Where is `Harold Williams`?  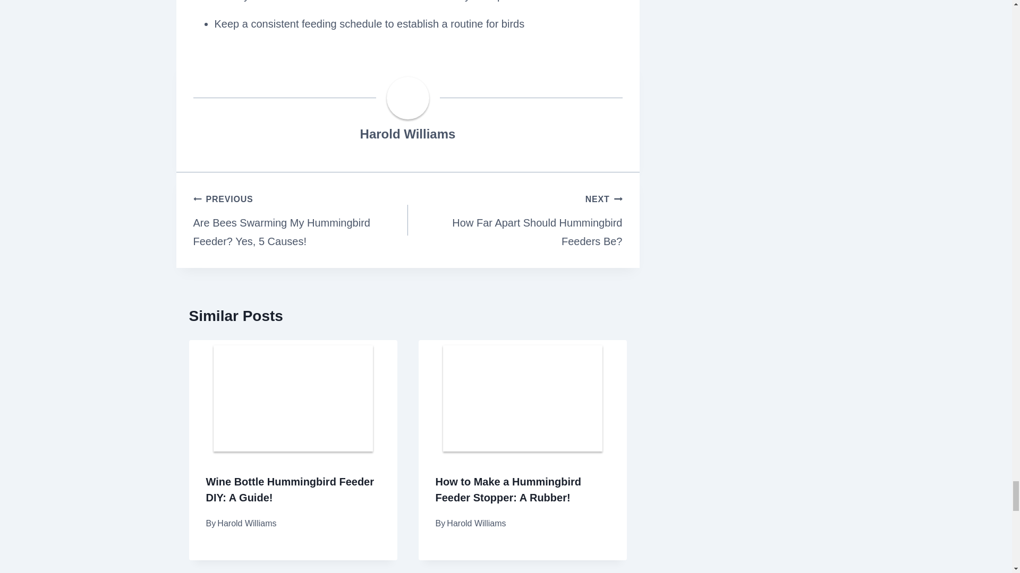 Harold Williams is located at coordinates (408, 134).